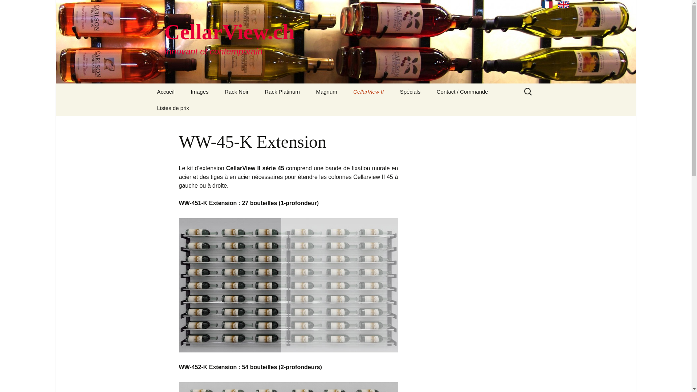 This screenshot has height=392, width=697. I want to click on Accueil, so click(166, 91).